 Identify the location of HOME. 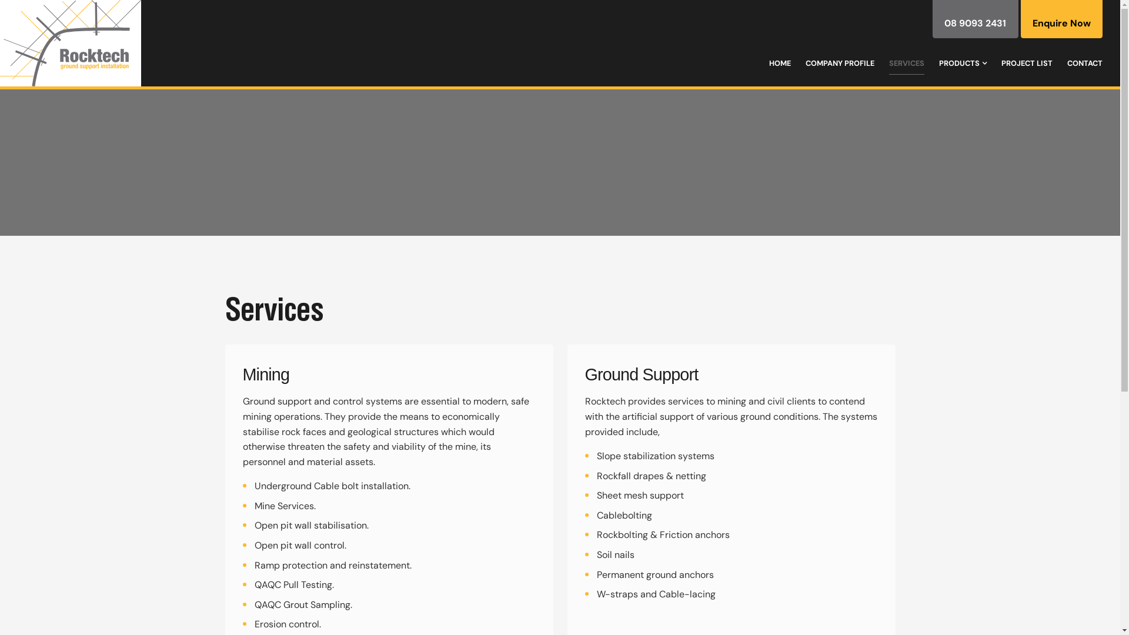
(780, 63).